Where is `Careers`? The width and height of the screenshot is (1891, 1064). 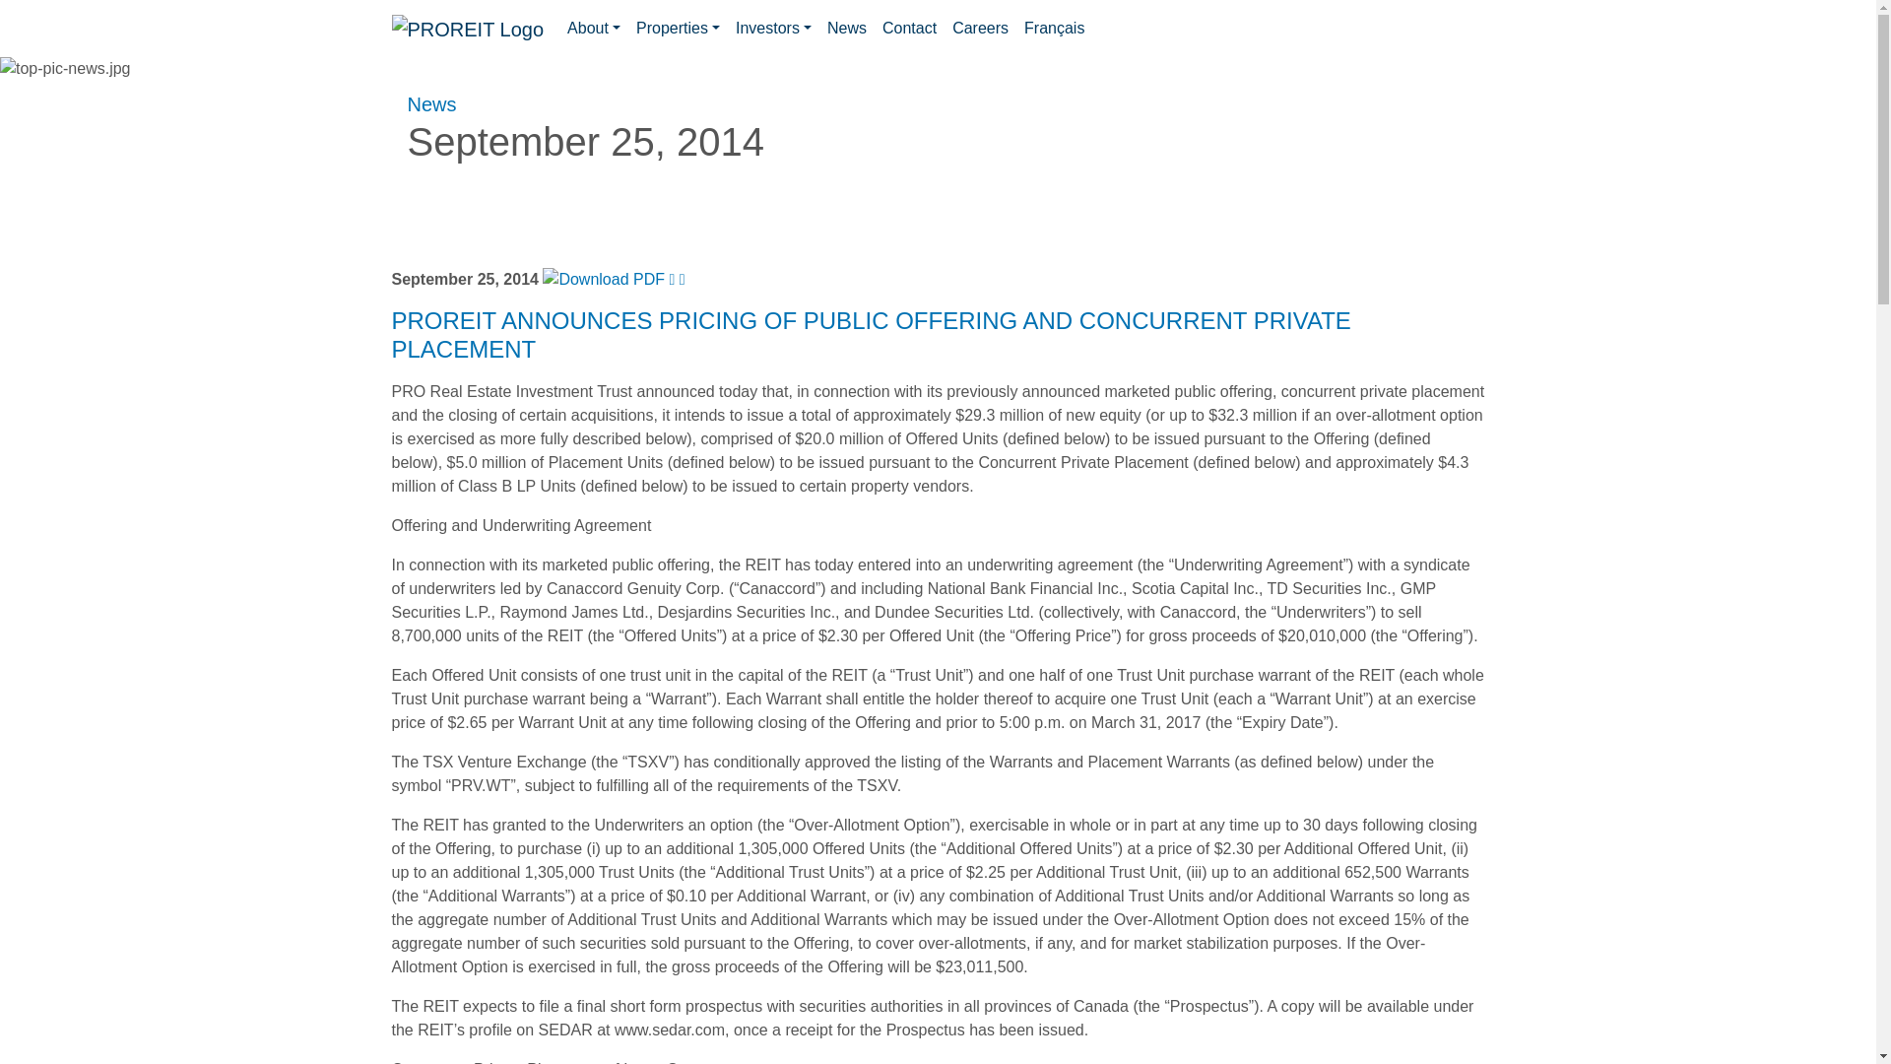
Careers is located at coordinates (980, 28).